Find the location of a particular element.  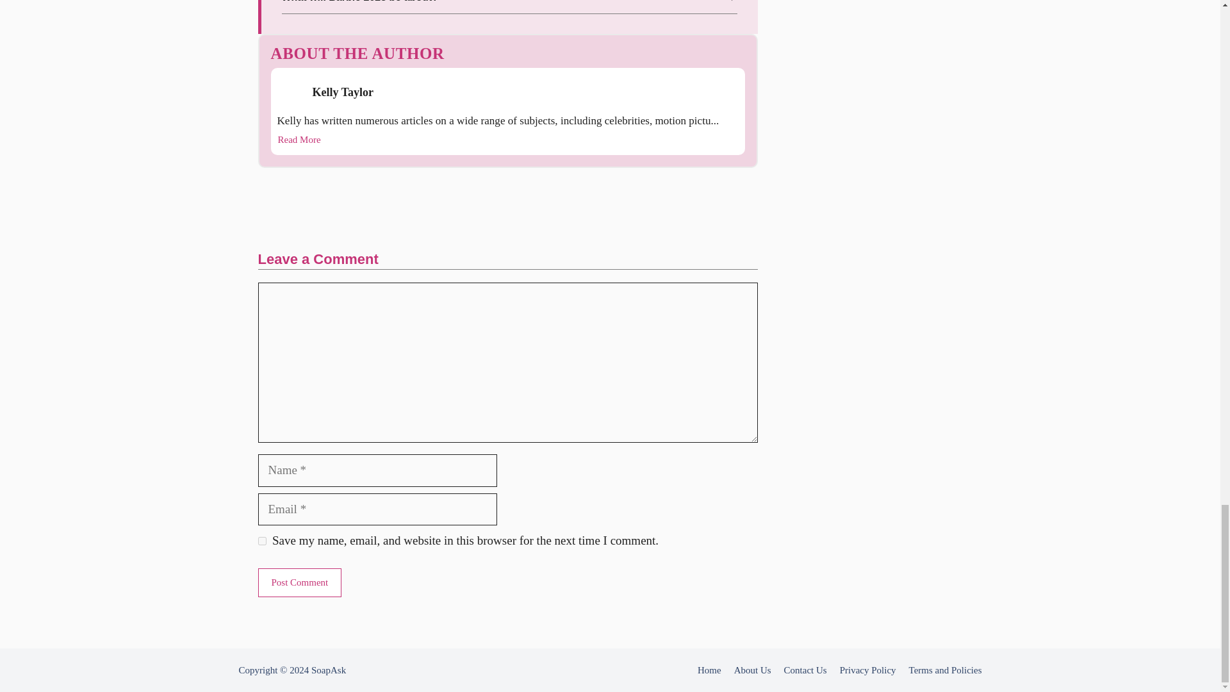

Post Comment is located at coordinates (299, 582).